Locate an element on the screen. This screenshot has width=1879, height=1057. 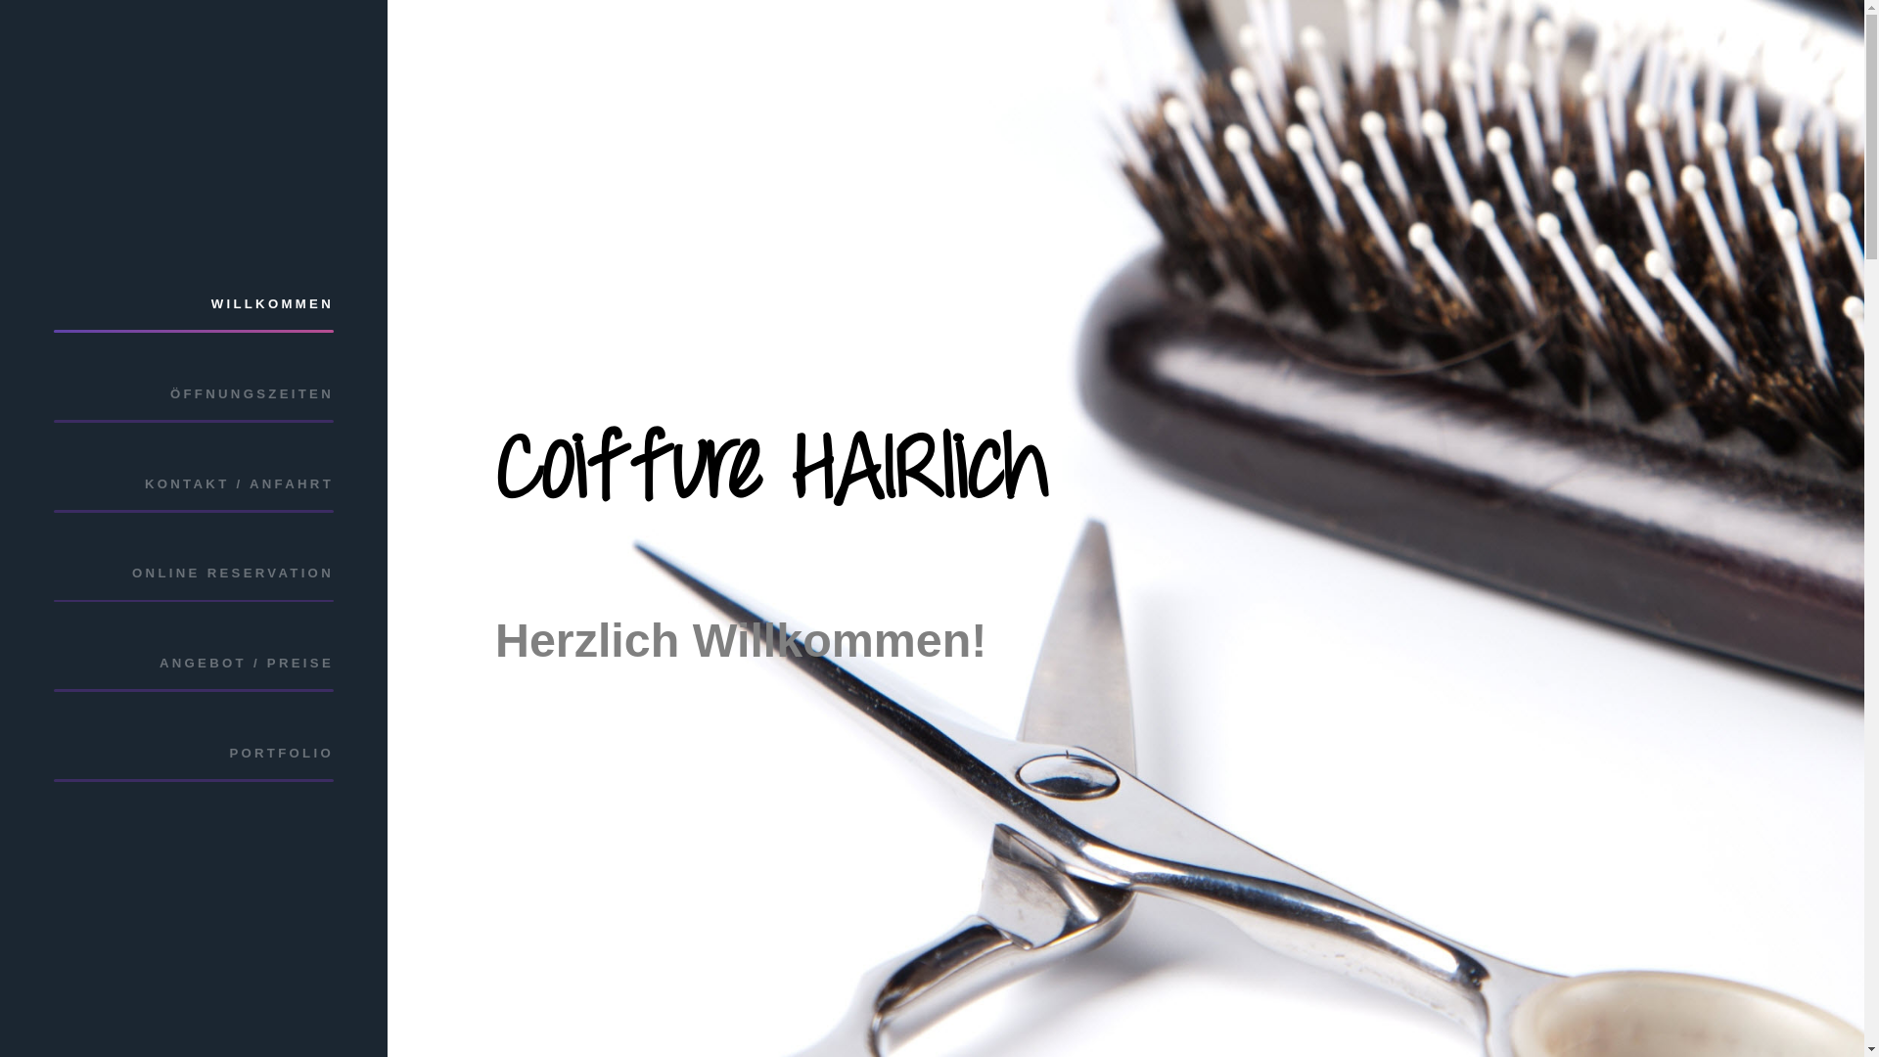
ONLINE RESERVATION is located at coordinates (194, 574).